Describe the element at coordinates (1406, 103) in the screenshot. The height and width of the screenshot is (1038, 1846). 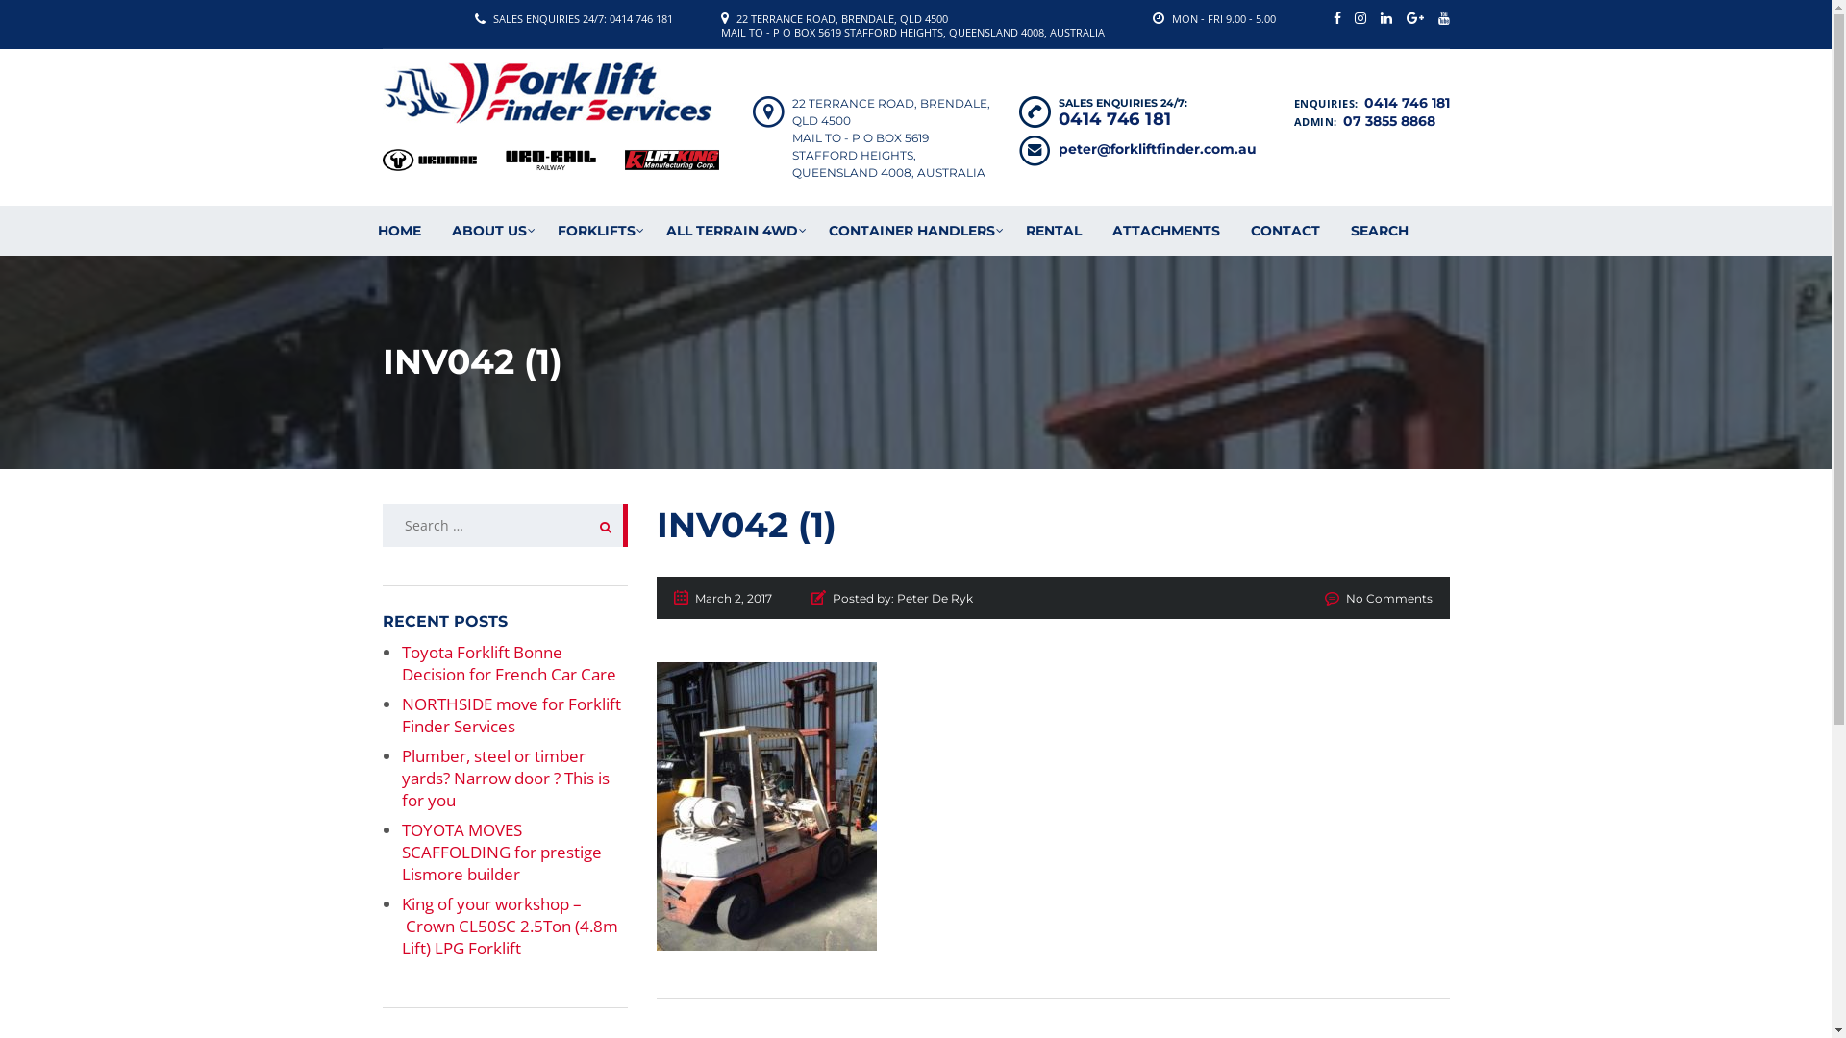
I see `0414 746 181` at that location.